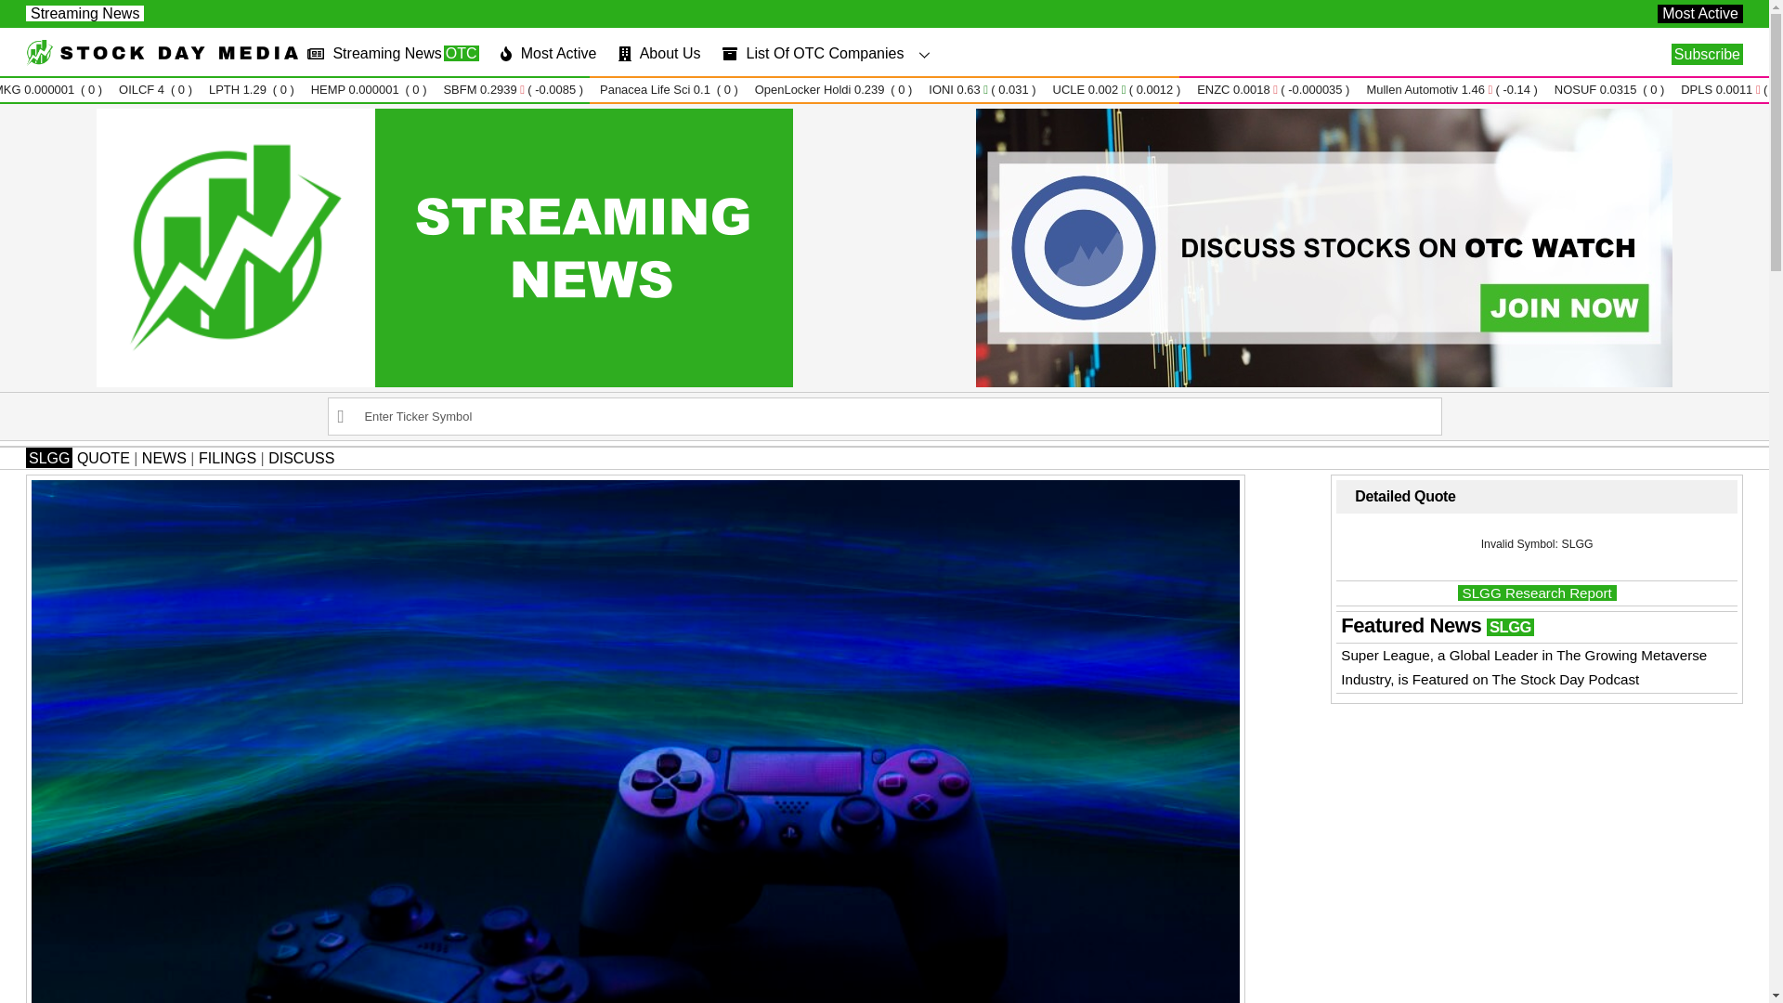 This screenshot has height=1003, width=1783. Describe the element at coordinates (548, 54) in the screenshot. I see `Most Active` at that location.